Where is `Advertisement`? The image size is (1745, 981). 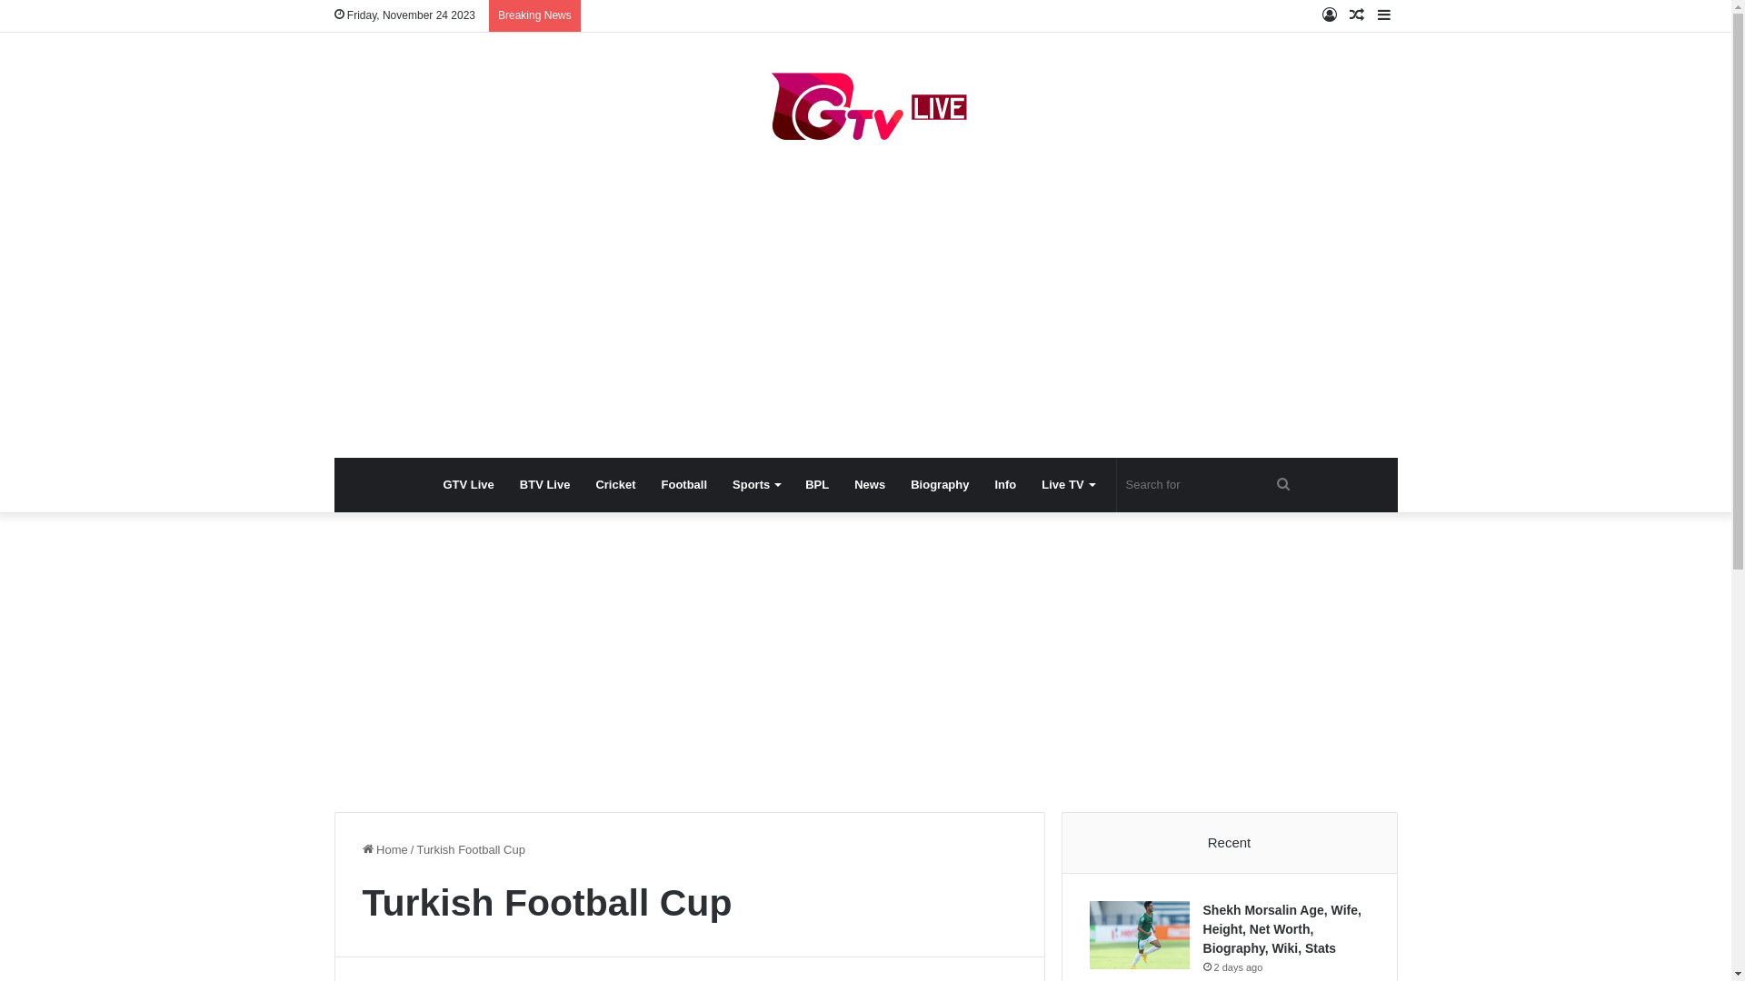
Advertisement is located at coordinates (865, 658).